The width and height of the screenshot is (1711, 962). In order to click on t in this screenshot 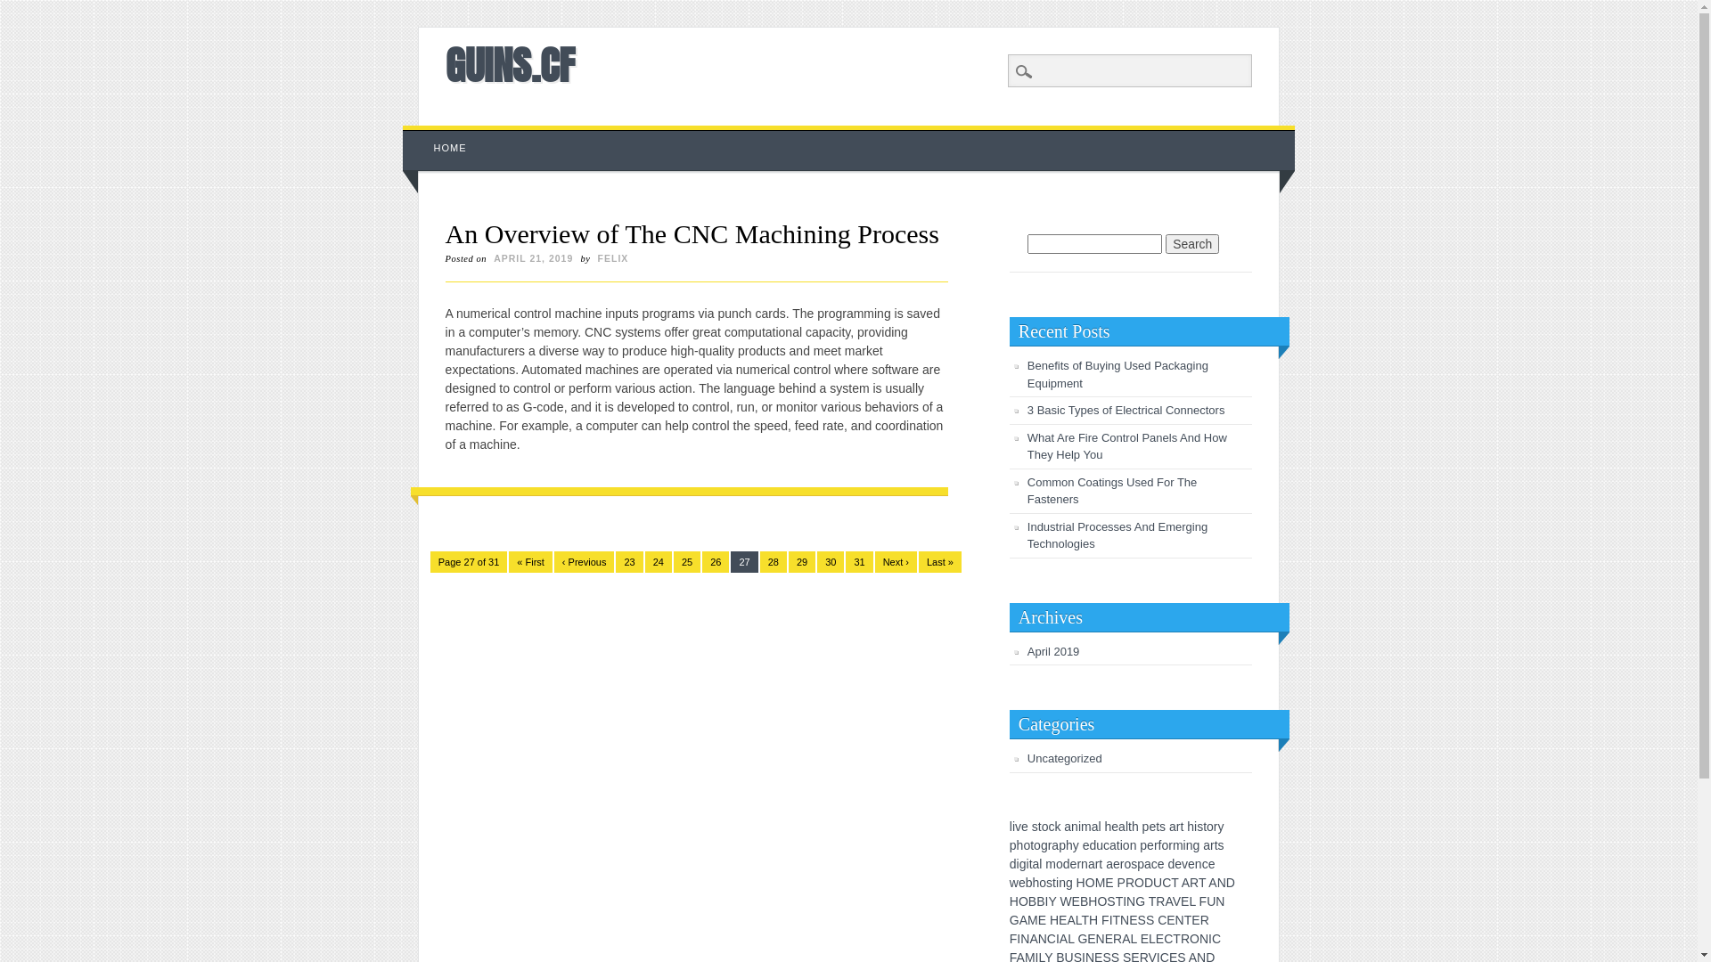, I will do `click(1032, 845)`.